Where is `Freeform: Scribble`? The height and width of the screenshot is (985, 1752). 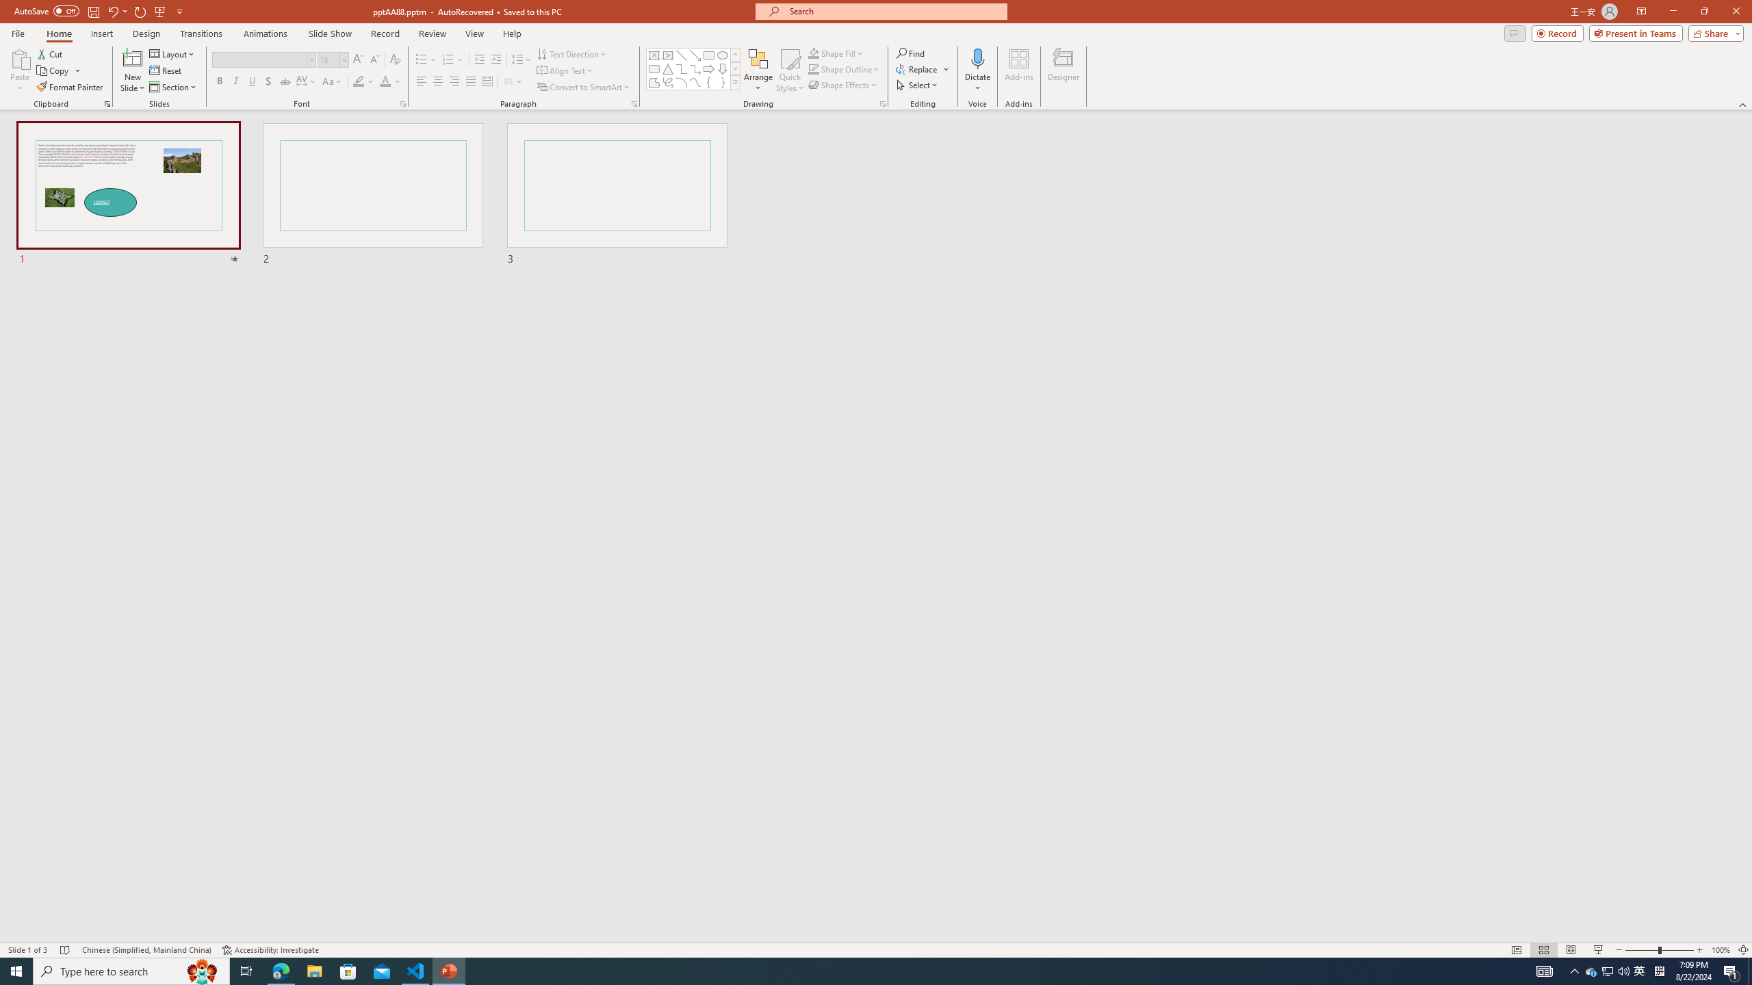
Freeform: Scribble is located at coordinates (667, 82).